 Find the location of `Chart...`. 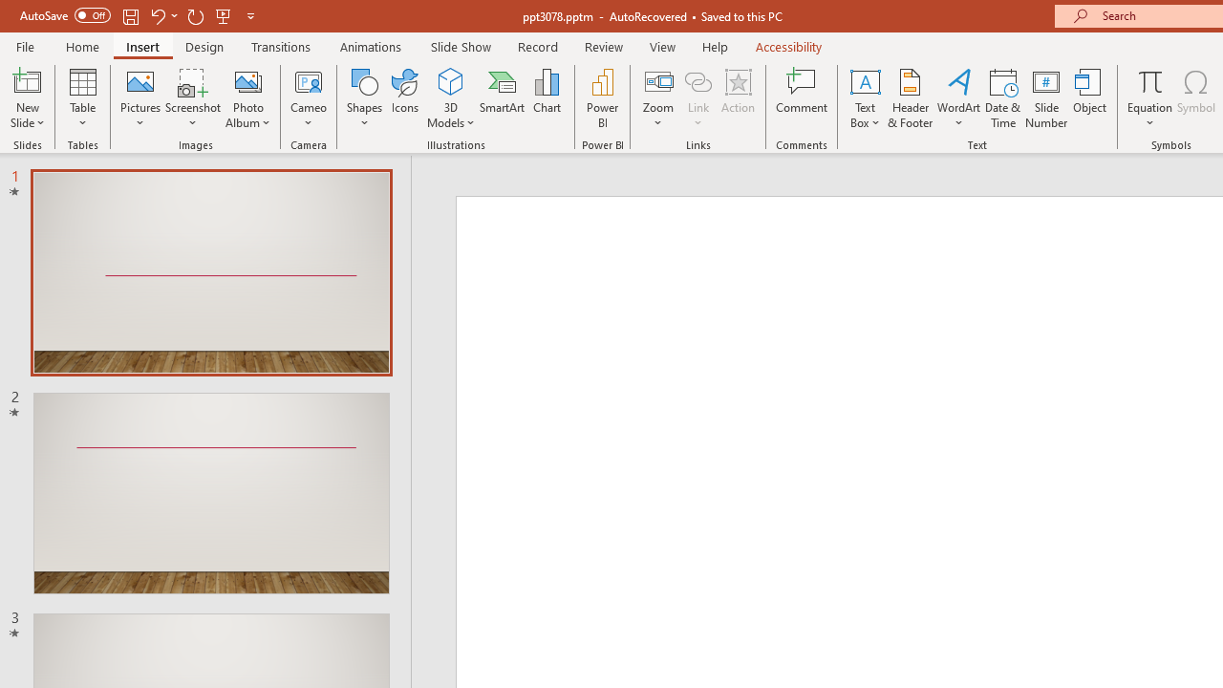

Chart... is located at coordinates (547, 97).